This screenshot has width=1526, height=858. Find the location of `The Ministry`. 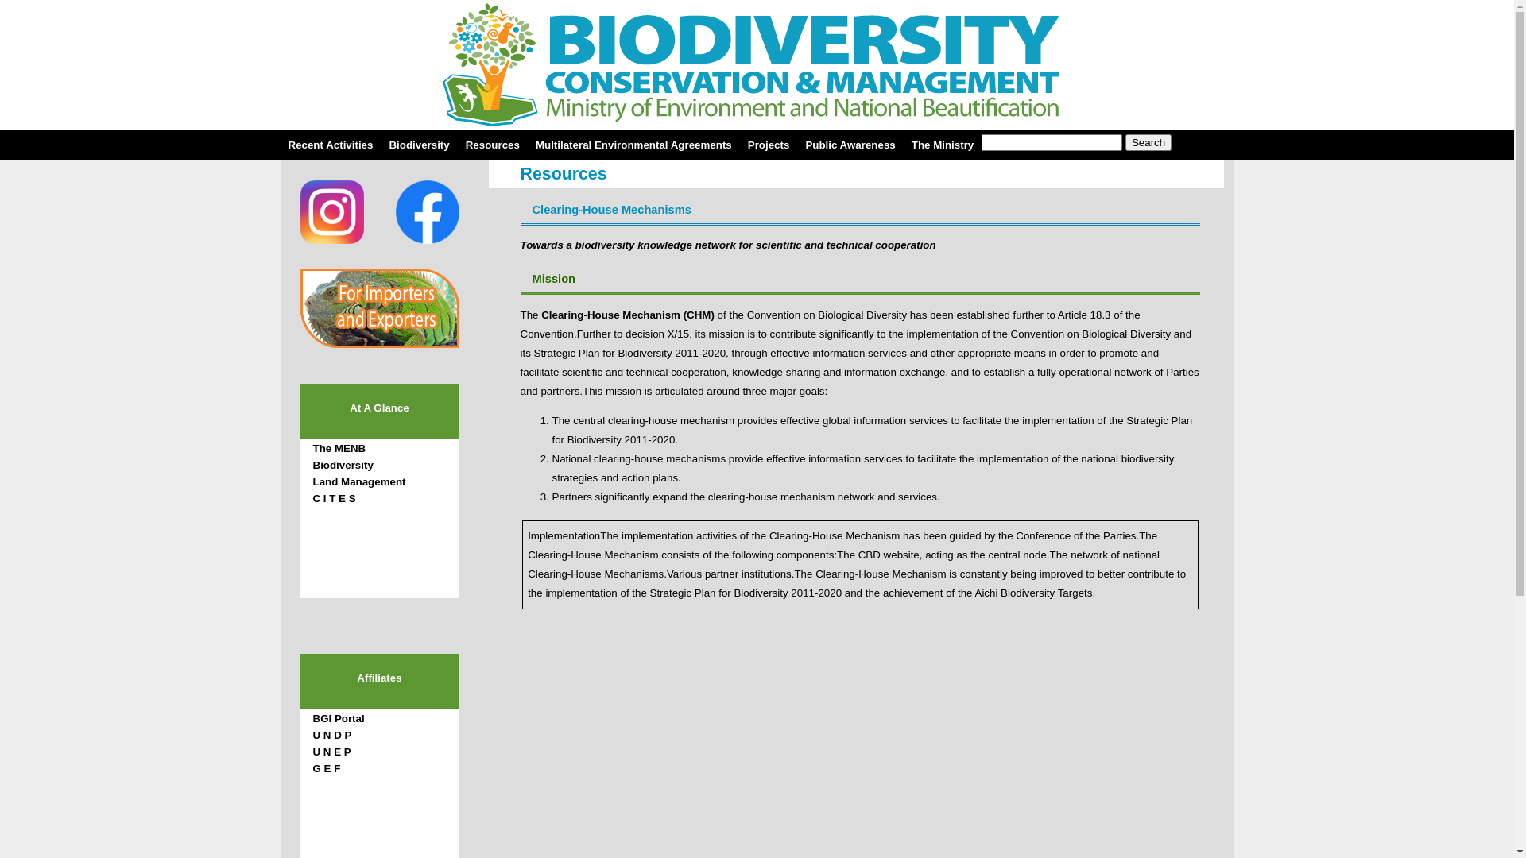

The Ministry is located at coordinates (943, 145).